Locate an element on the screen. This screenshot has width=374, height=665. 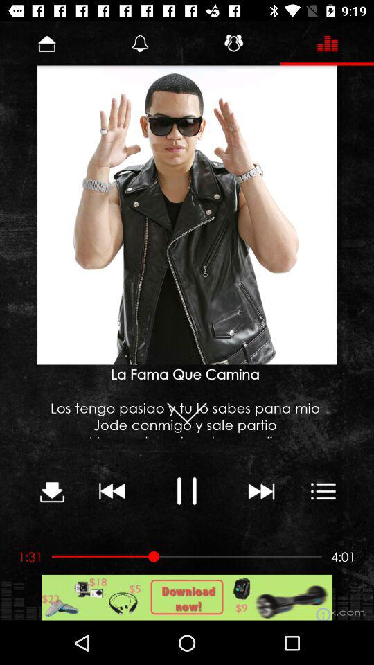
click on the icon next to bell icon is located at coordinates (233, 43).